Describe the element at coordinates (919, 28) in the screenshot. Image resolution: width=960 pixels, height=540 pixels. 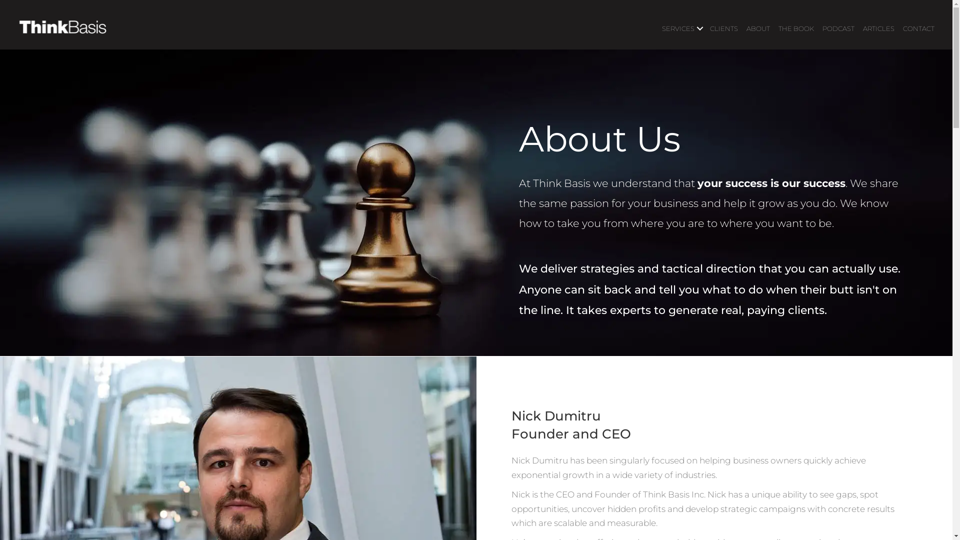
I see `CONTACT` at that location.